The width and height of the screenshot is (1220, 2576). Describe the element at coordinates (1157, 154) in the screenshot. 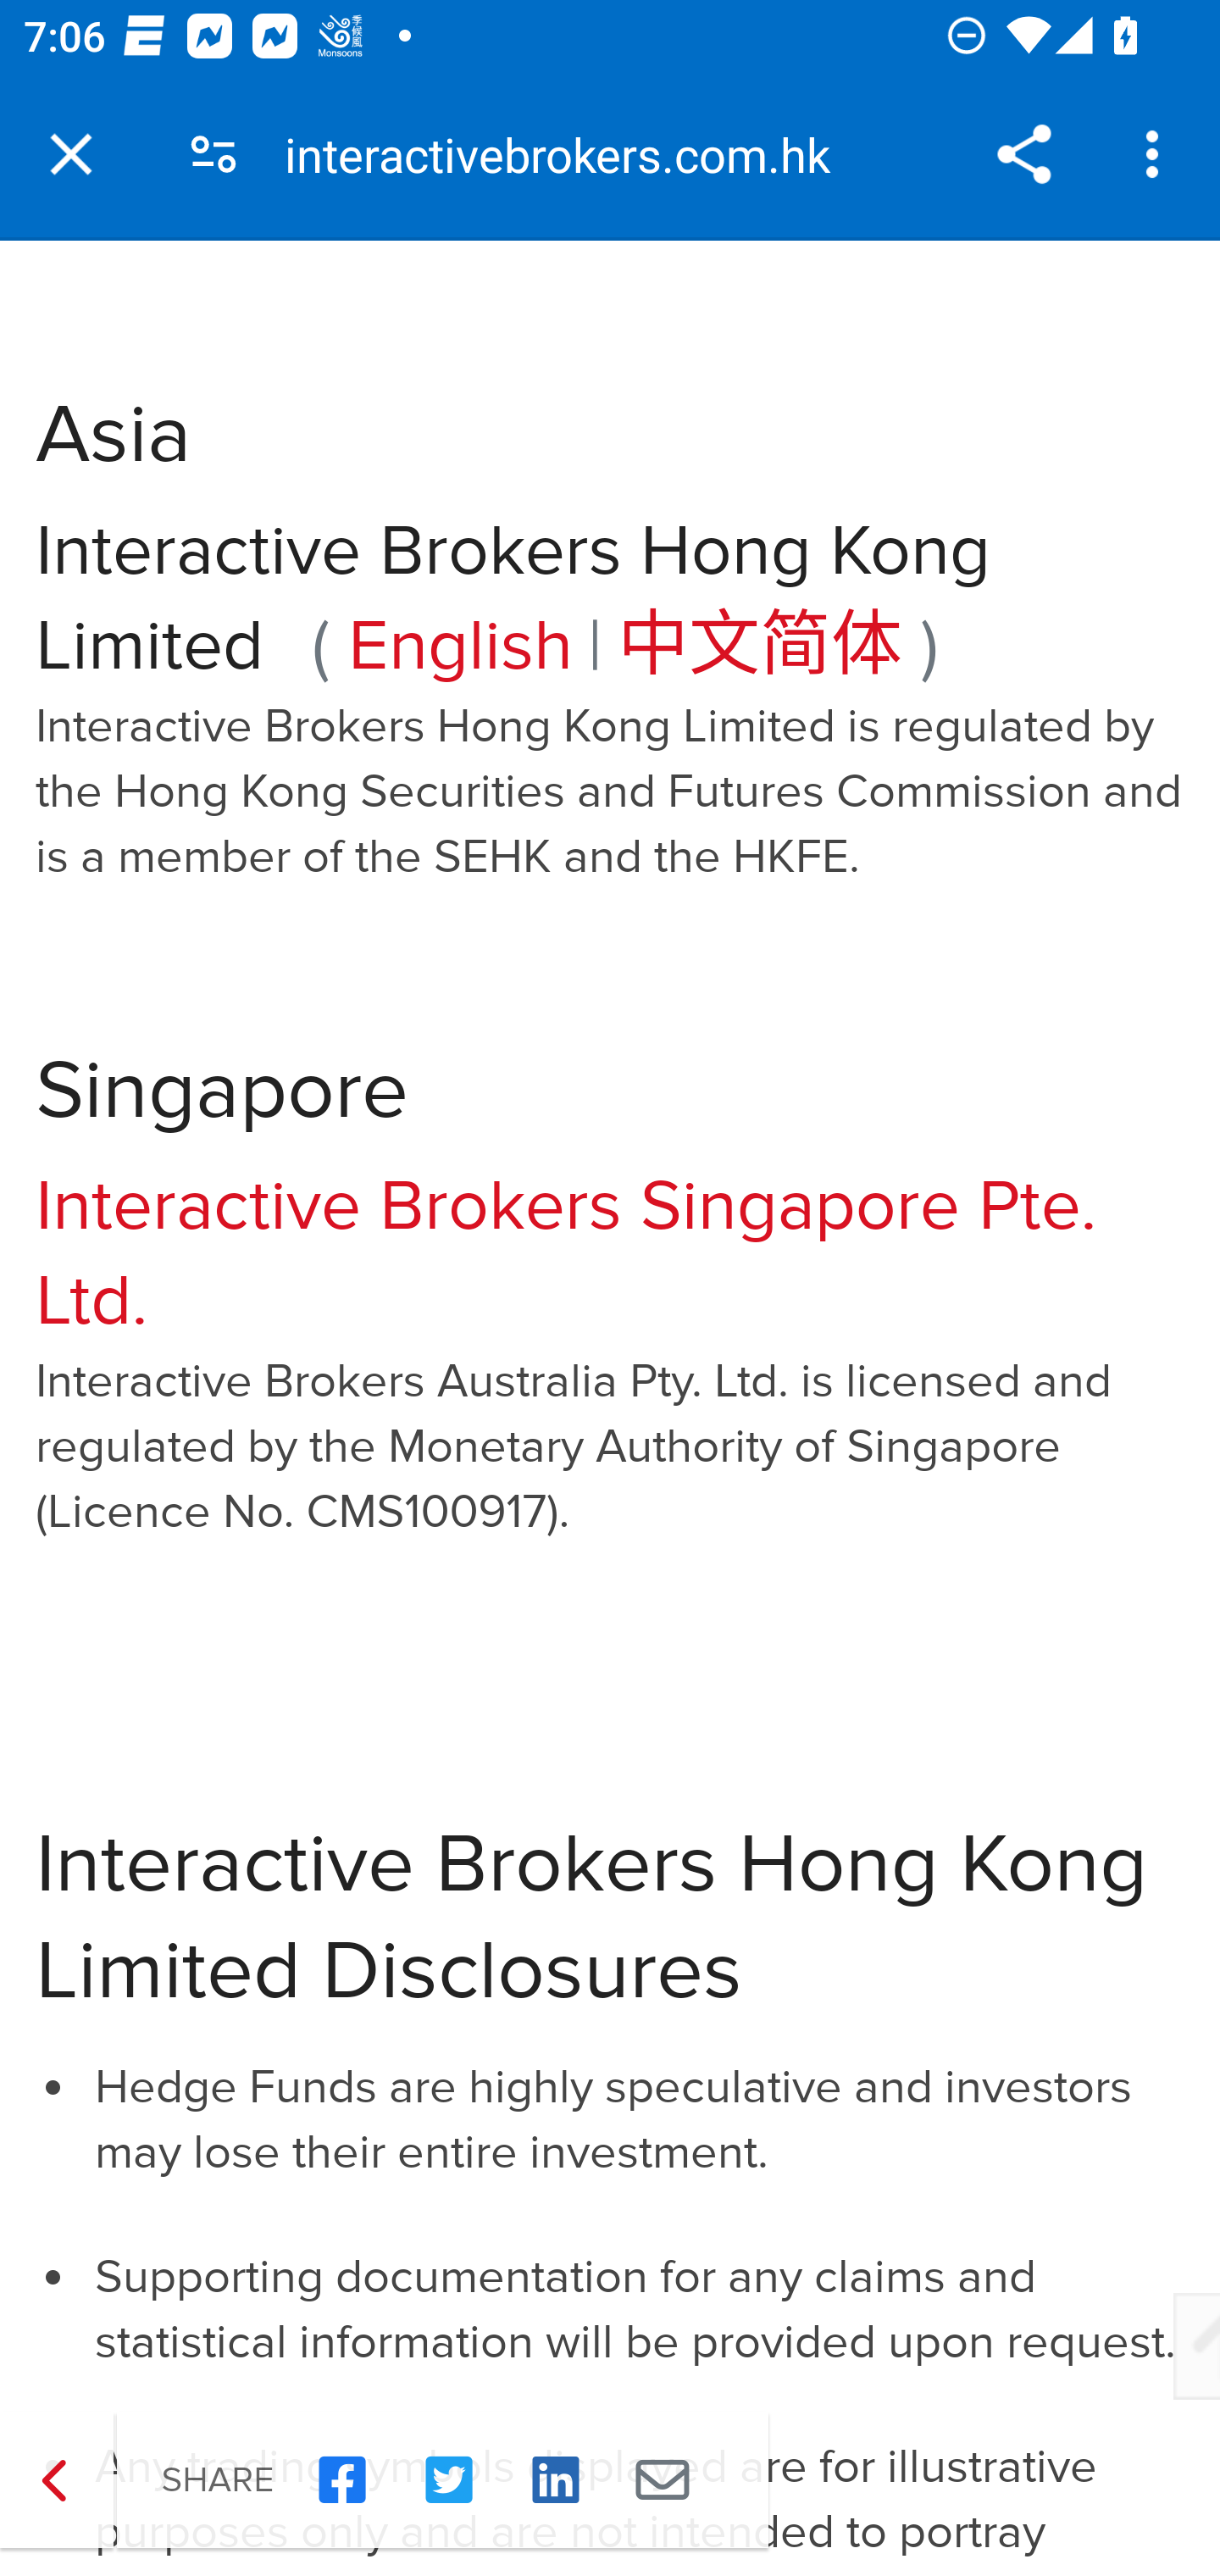

I see `Customize and control Google Chrome` at that location.